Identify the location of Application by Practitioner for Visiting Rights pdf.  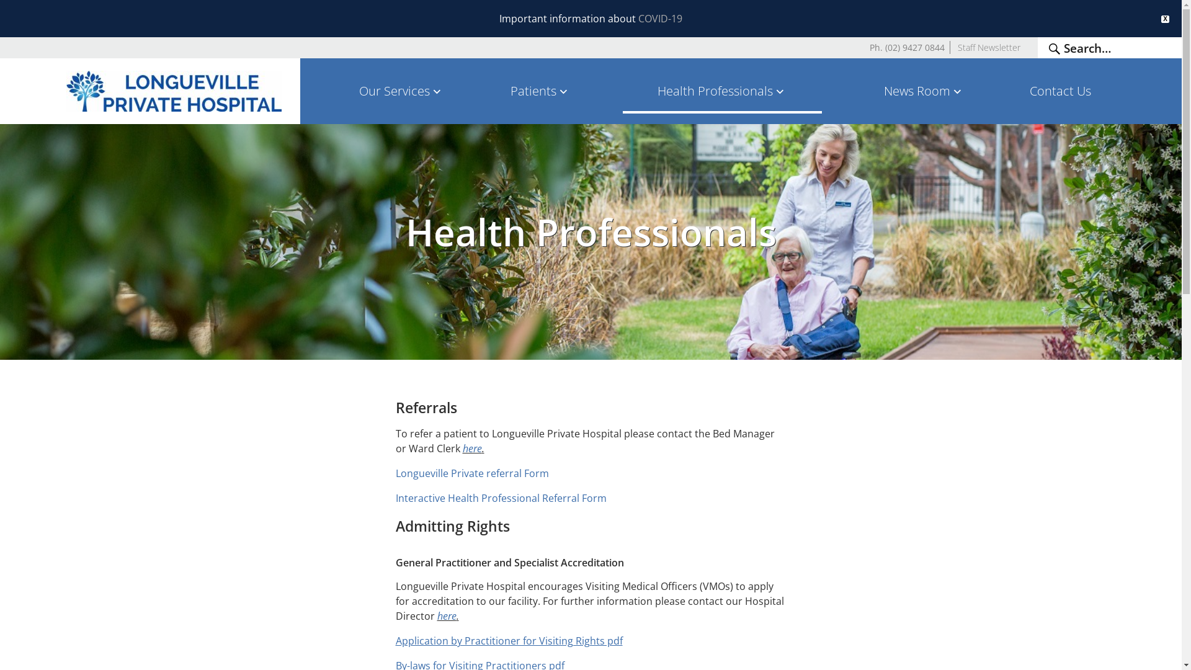
(509, 641).